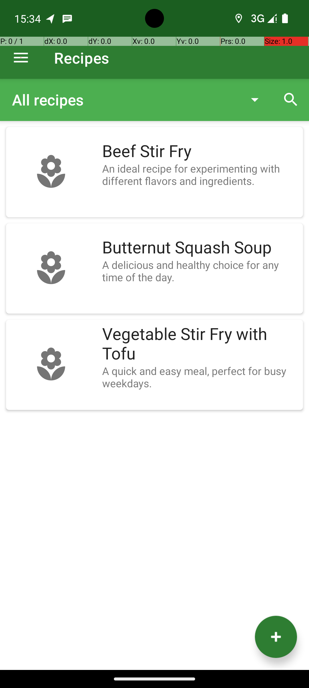 This screenshot has height=688, width=309. Describe the element at coordinates (67, 18) in the screenshot. I see `SMS Messenger notification: Noa Mohamed` at that location.